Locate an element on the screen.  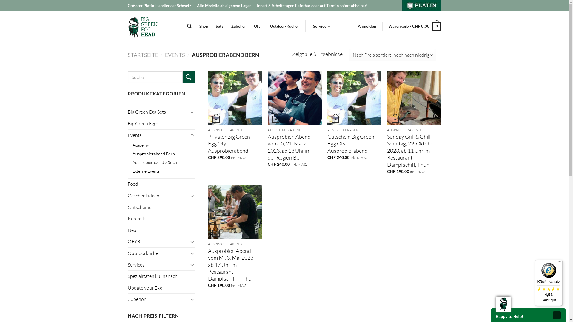
Privater Big Green Egg Ofyr Ausprobierabend is located at coordinates (232, 144).